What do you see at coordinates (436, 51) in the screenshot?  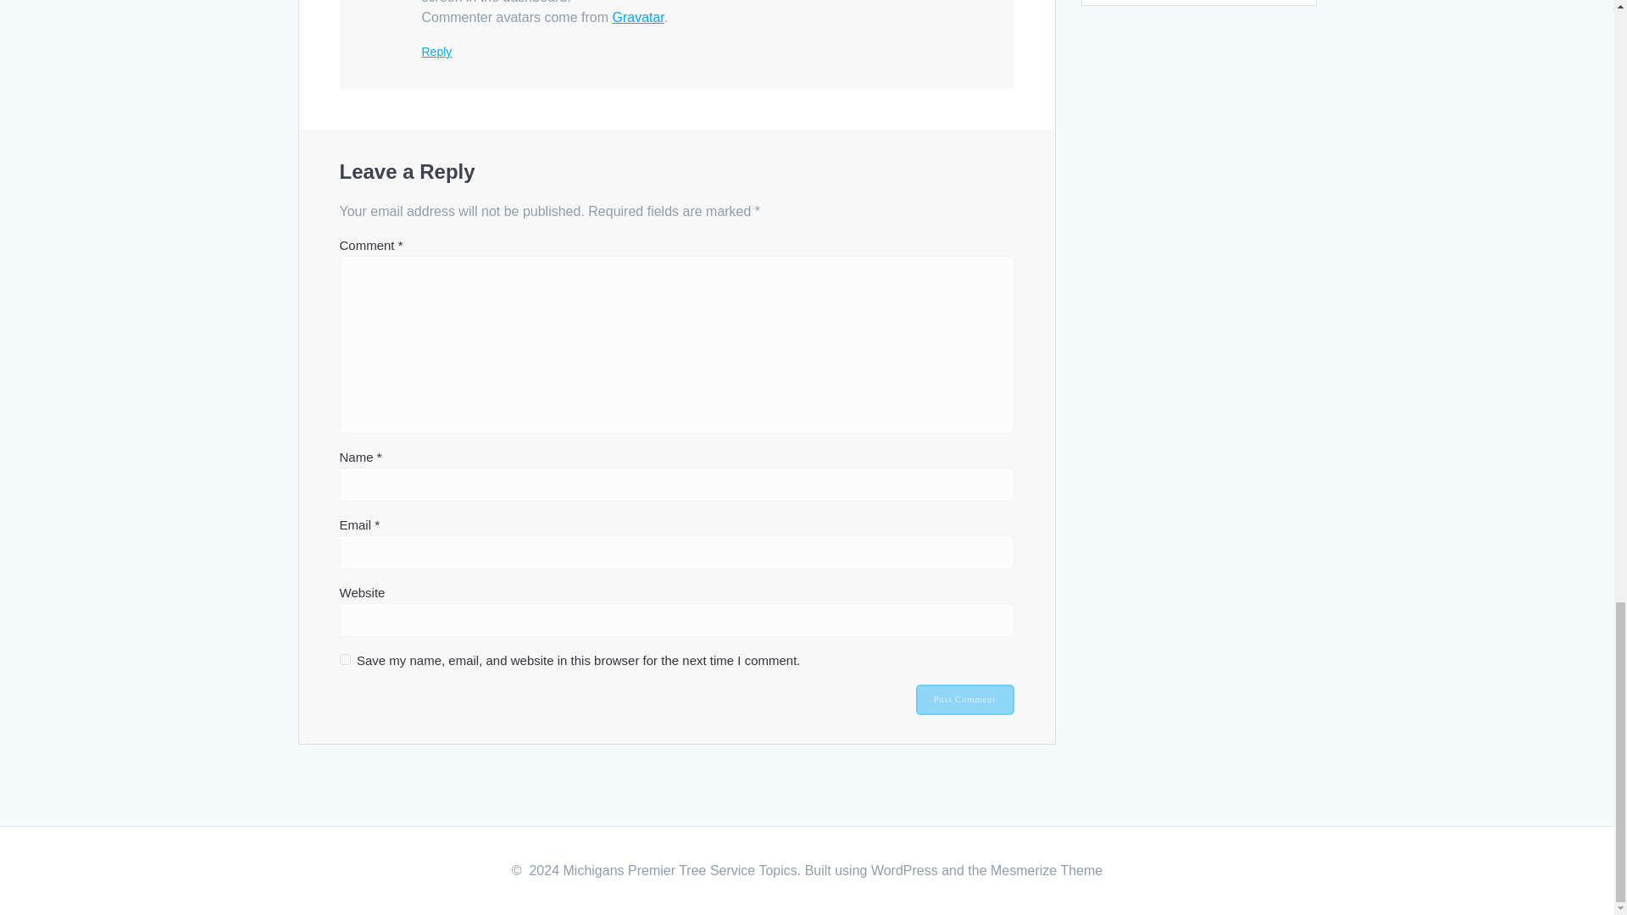 I see `Reply` at bounding box center [436, 51].